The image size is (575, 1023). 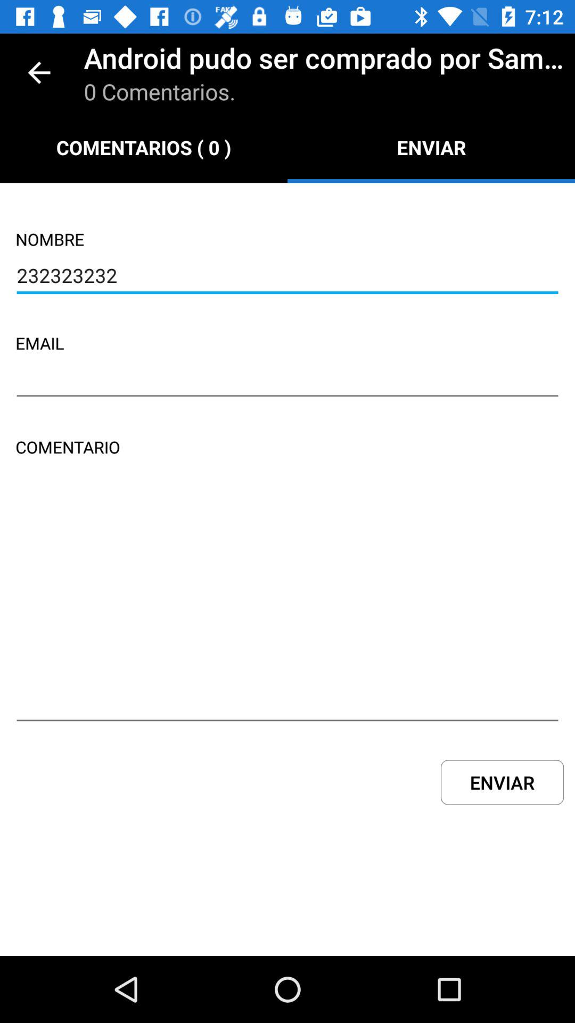 What do you see at coordinates (287, 277) in the screenshot?
I see `launch the 232323232 item` at bounding box center [287, 277].